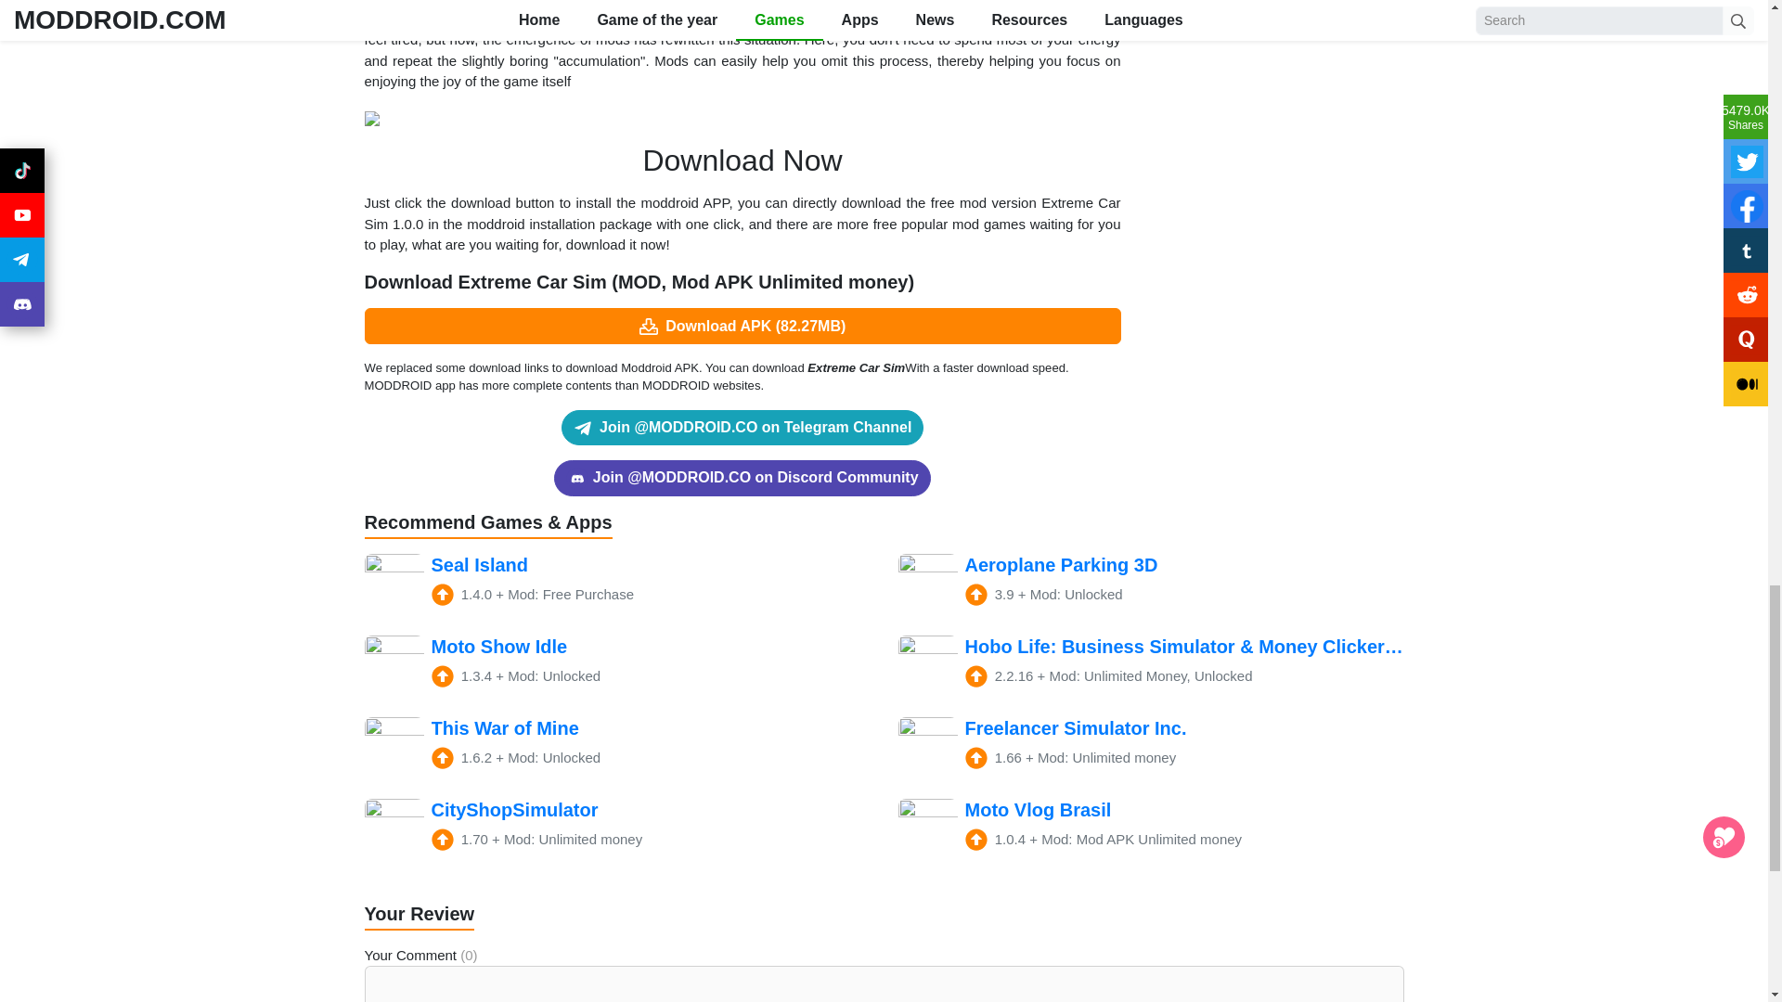 The height and width of the screenshot is (1002, 1782). Describe the element at coordinates (616, 828) in the screenshot. I see `CityShopSimulator` at that location.